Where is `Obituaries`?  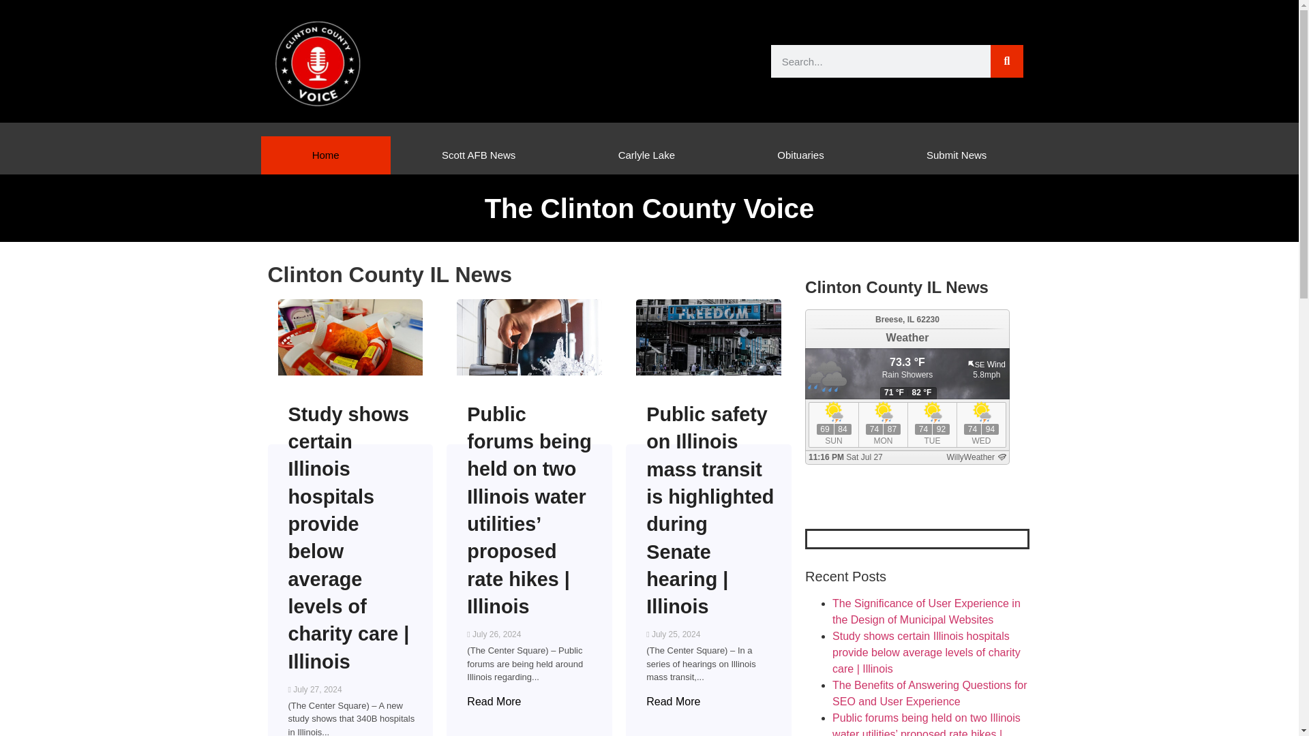 Obituaries is located at coordinates (800, 155).